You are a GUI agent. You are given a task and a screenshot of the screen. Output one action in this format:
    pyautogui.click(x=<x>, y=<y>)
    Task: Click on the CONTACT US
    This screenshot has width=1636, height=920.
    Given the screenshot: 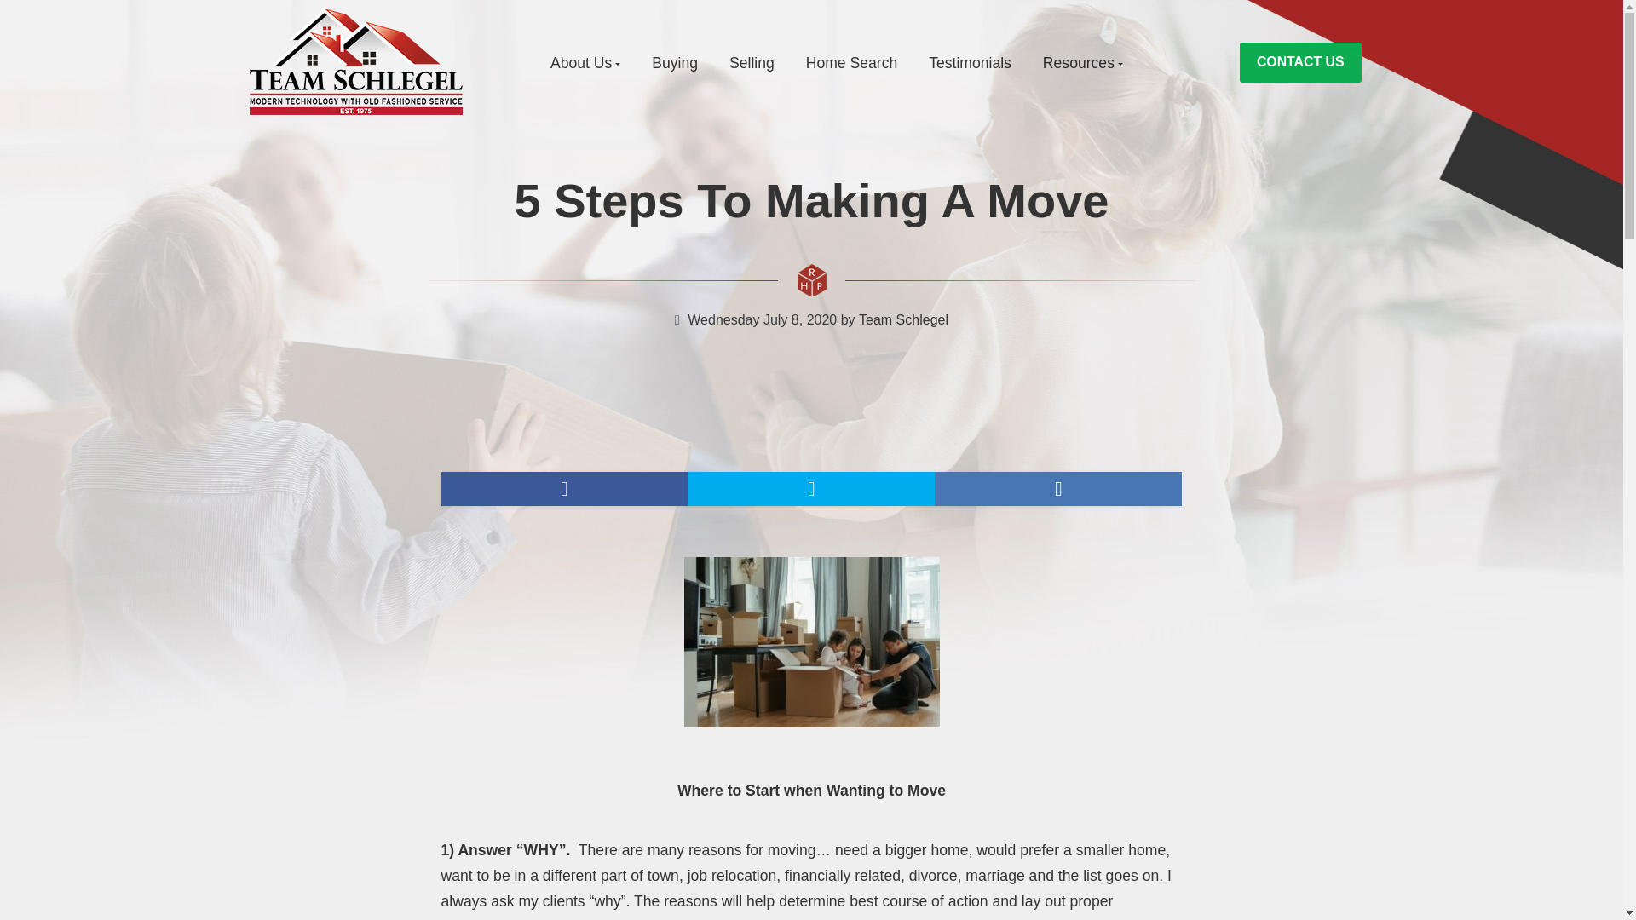 What is the action you would take?
    pyautogui.click(x=1300, y=62)
    